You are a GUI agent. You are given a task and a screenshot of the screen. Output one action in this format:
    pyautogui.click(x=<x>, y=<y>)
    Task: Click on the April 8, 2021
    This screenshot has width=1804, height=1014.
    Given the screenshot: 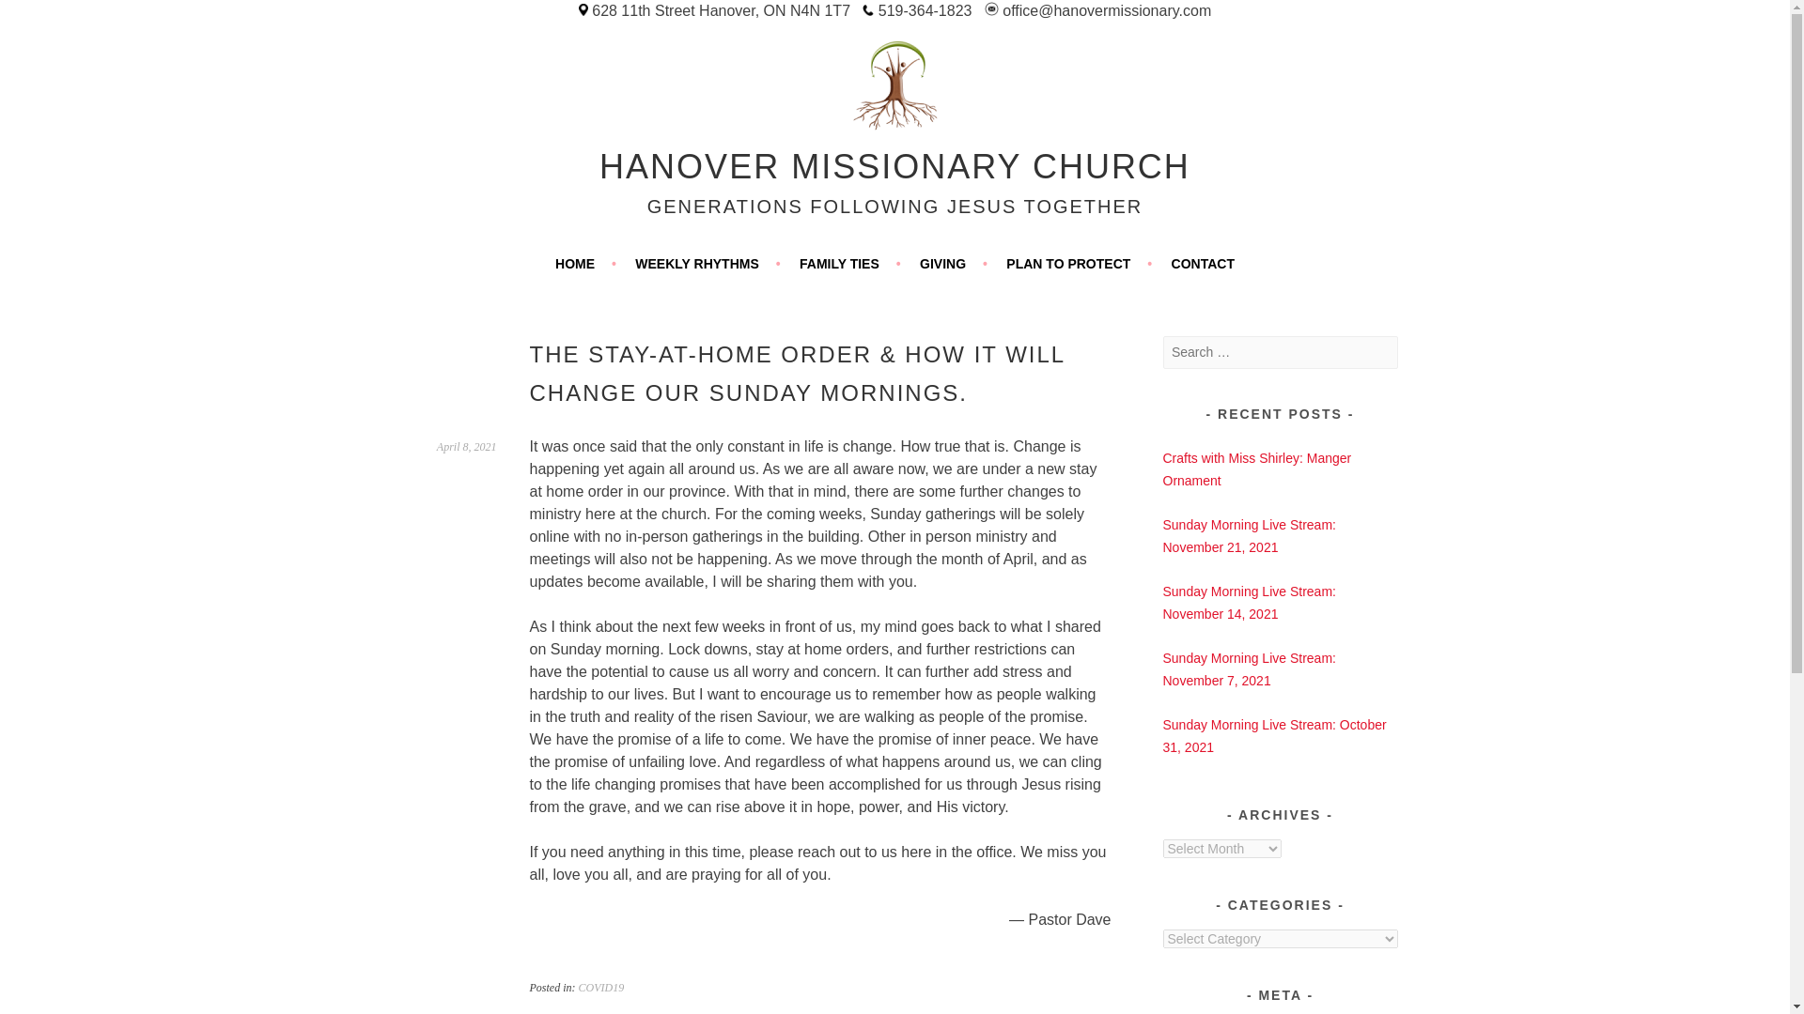 What is the action you would take?
    pyautogui.click(x=466, y=446)
    